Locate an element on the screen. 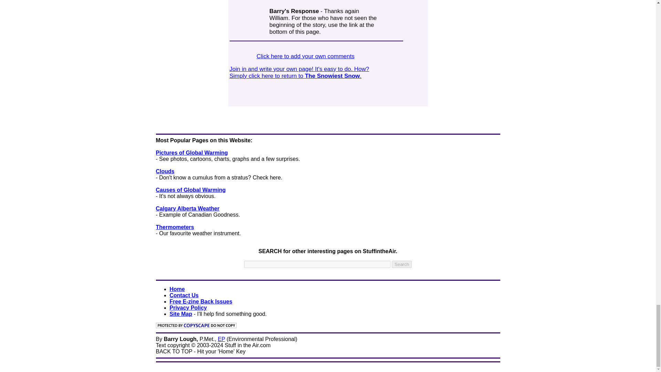  Click here to add your own comments is located at coordinates (305, 56).